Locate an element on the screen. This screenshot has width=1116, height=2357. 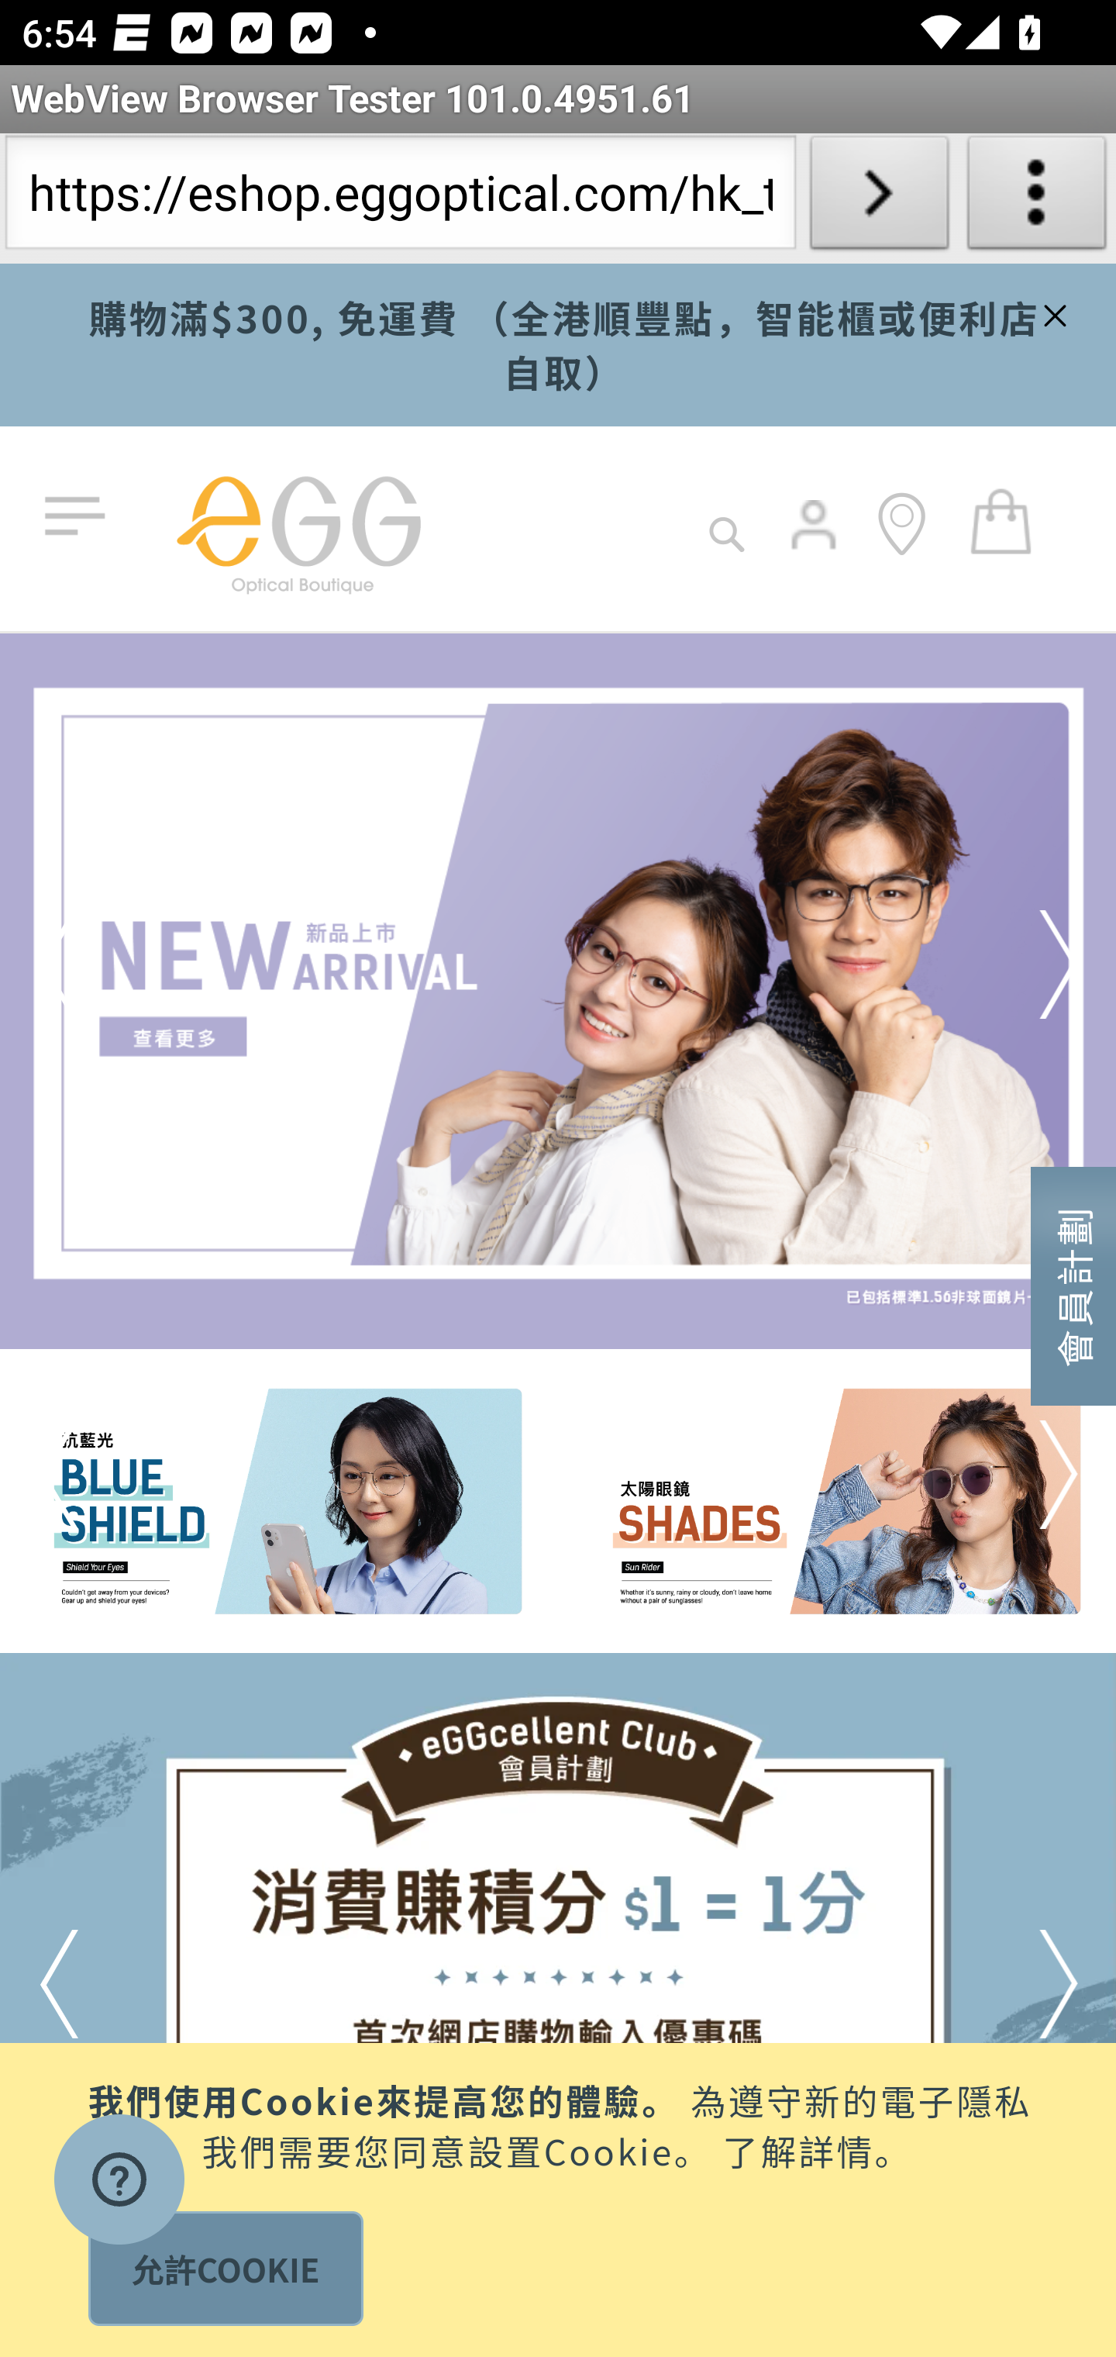
Load URL is located at coordinates (879, 198).